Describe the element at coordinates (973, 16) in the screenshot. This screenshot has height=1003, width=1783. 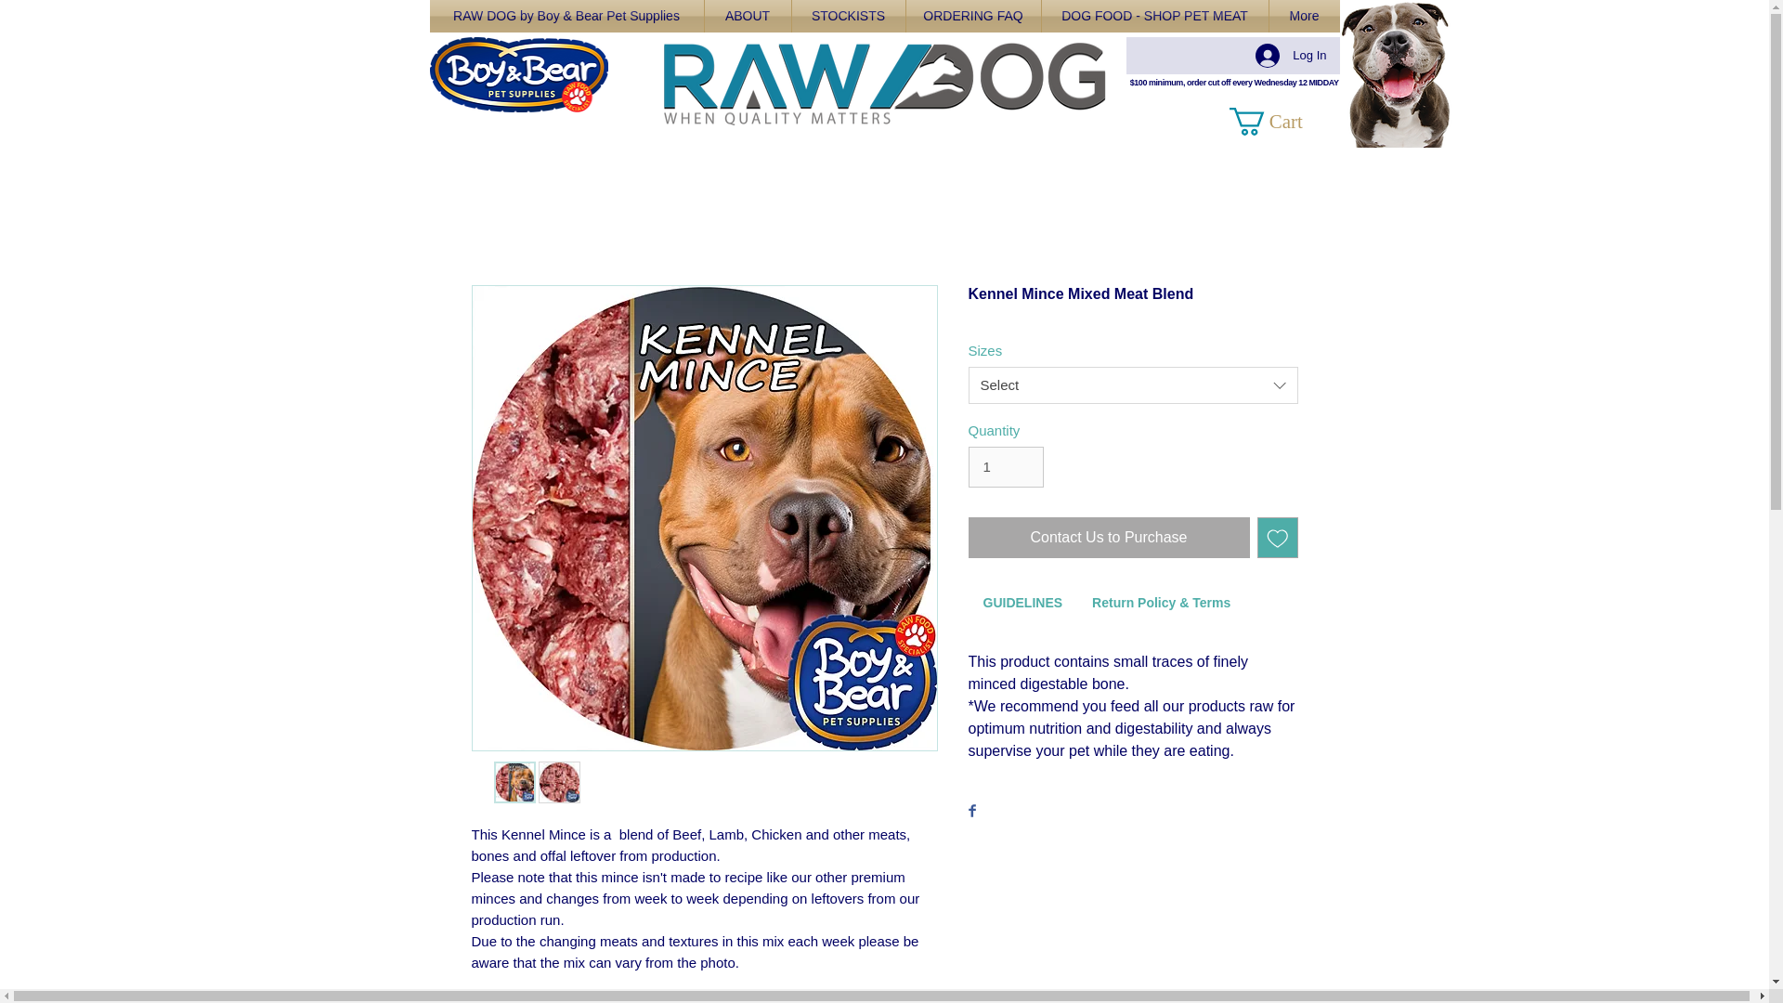
I see `ORDERING FAQ` at that location.